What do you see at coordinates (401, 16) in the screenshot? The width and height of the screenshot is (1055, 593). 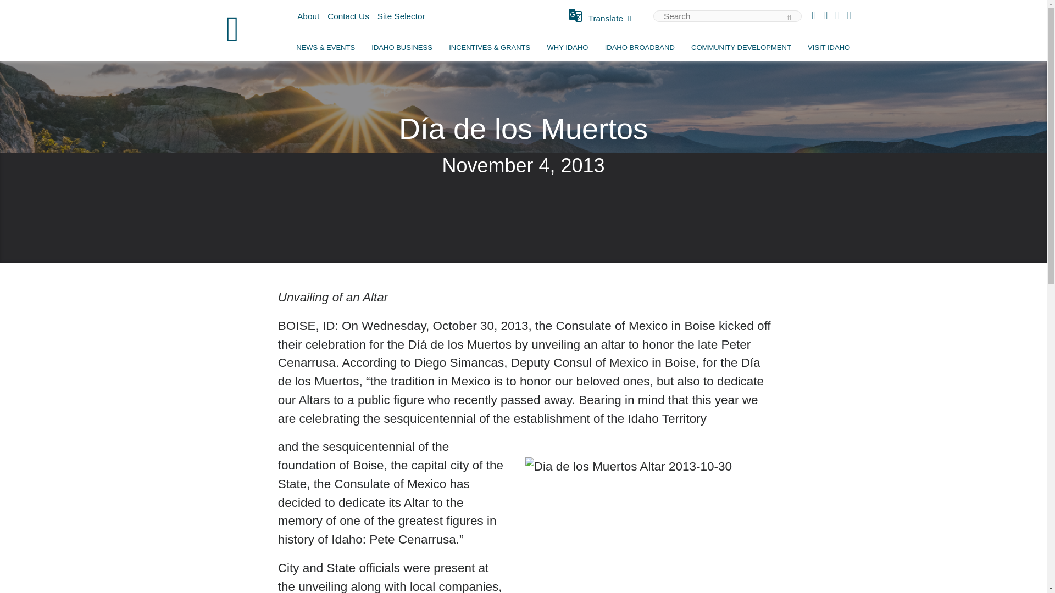 I see `Site Selector` at bounding box center [401, 16].